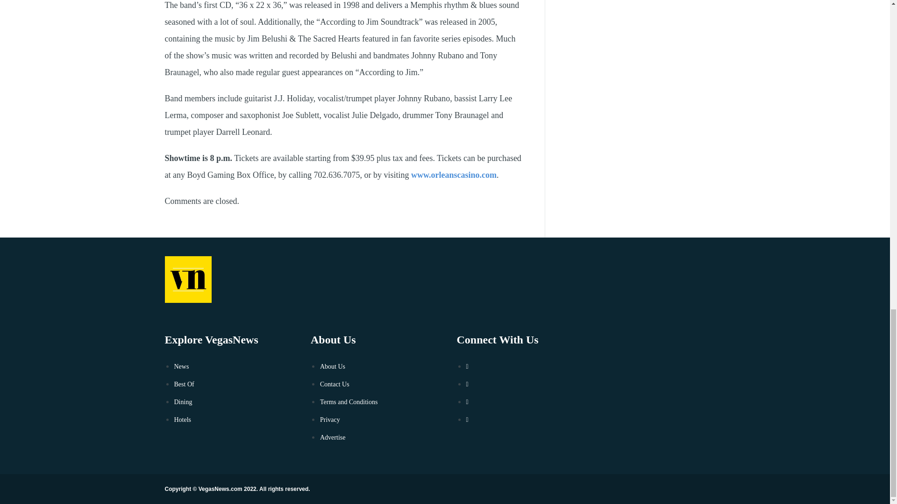  I want to click on Terms and Conditions, so click(349, 402).